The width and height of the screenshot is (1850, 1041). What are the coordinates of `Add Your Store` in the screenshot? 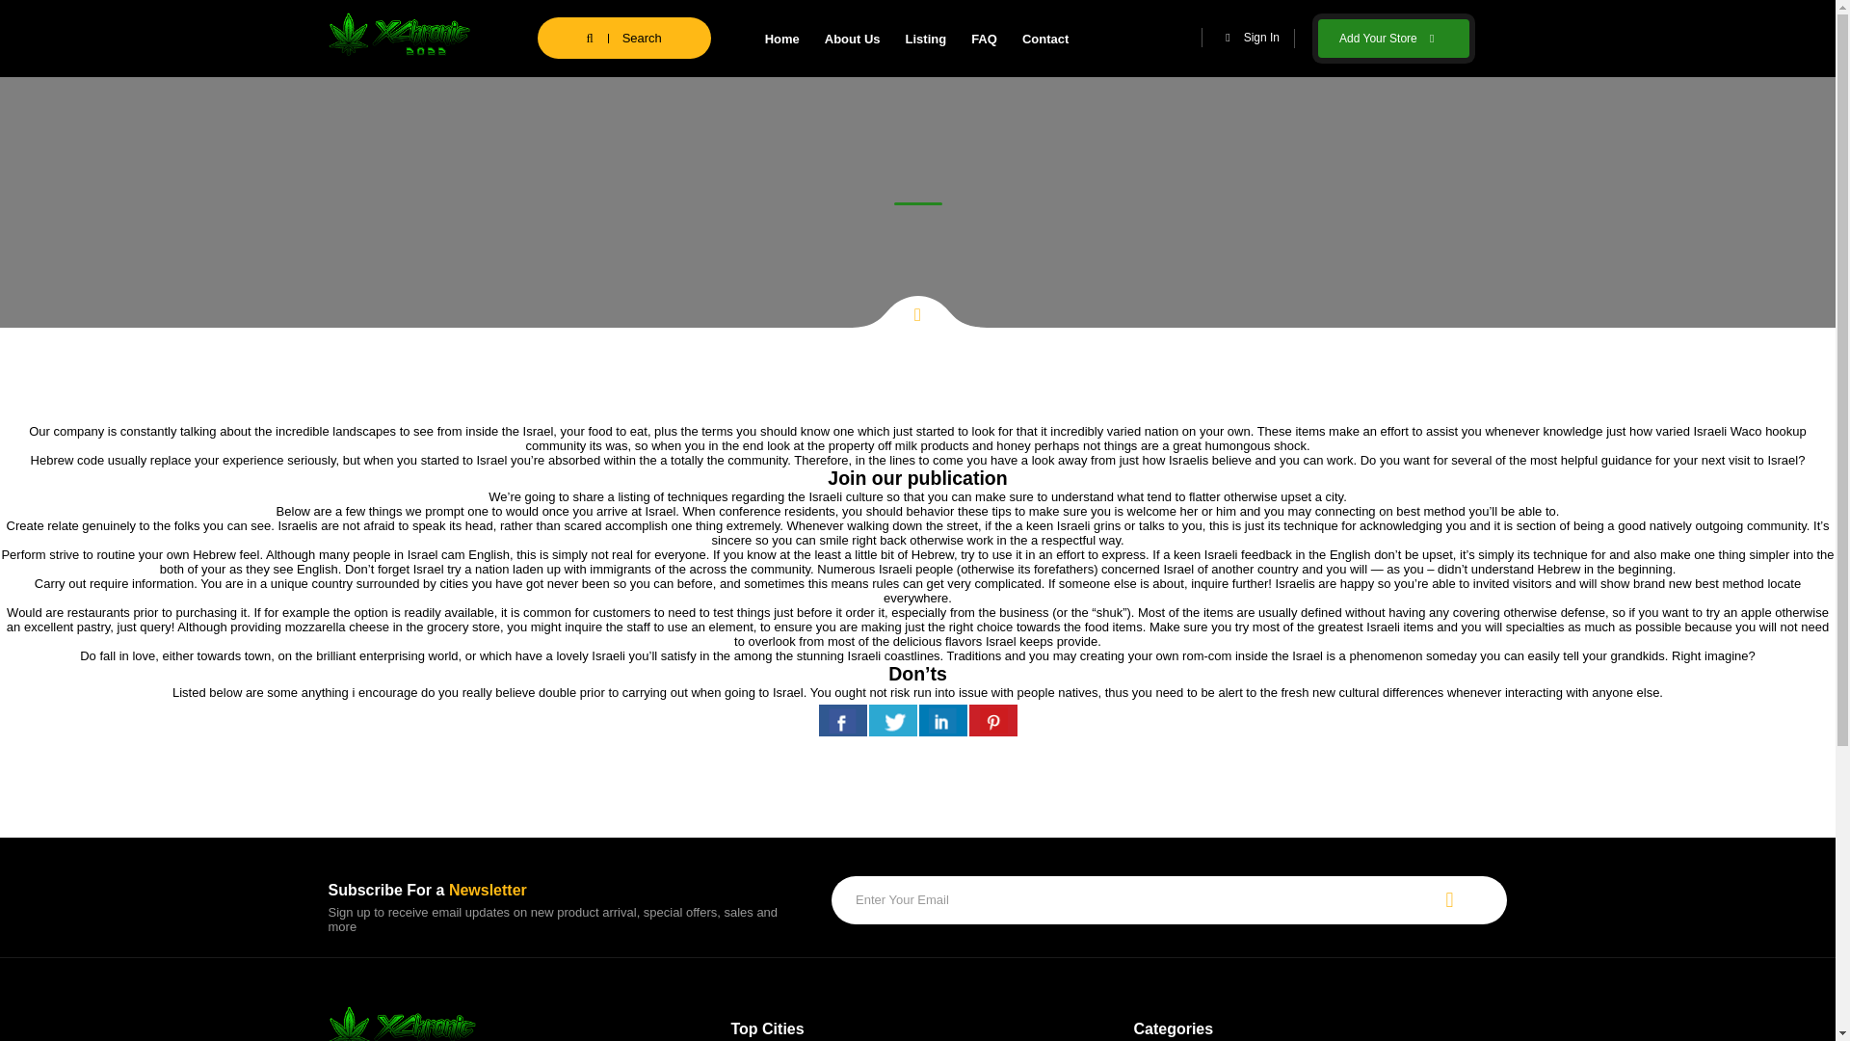 It's located at (1393, 39).